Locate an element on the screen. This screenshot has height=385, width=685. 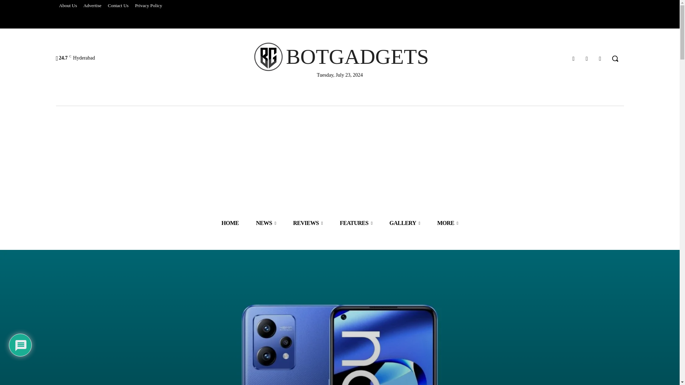
Facebook is located at coordinates (573, 58).